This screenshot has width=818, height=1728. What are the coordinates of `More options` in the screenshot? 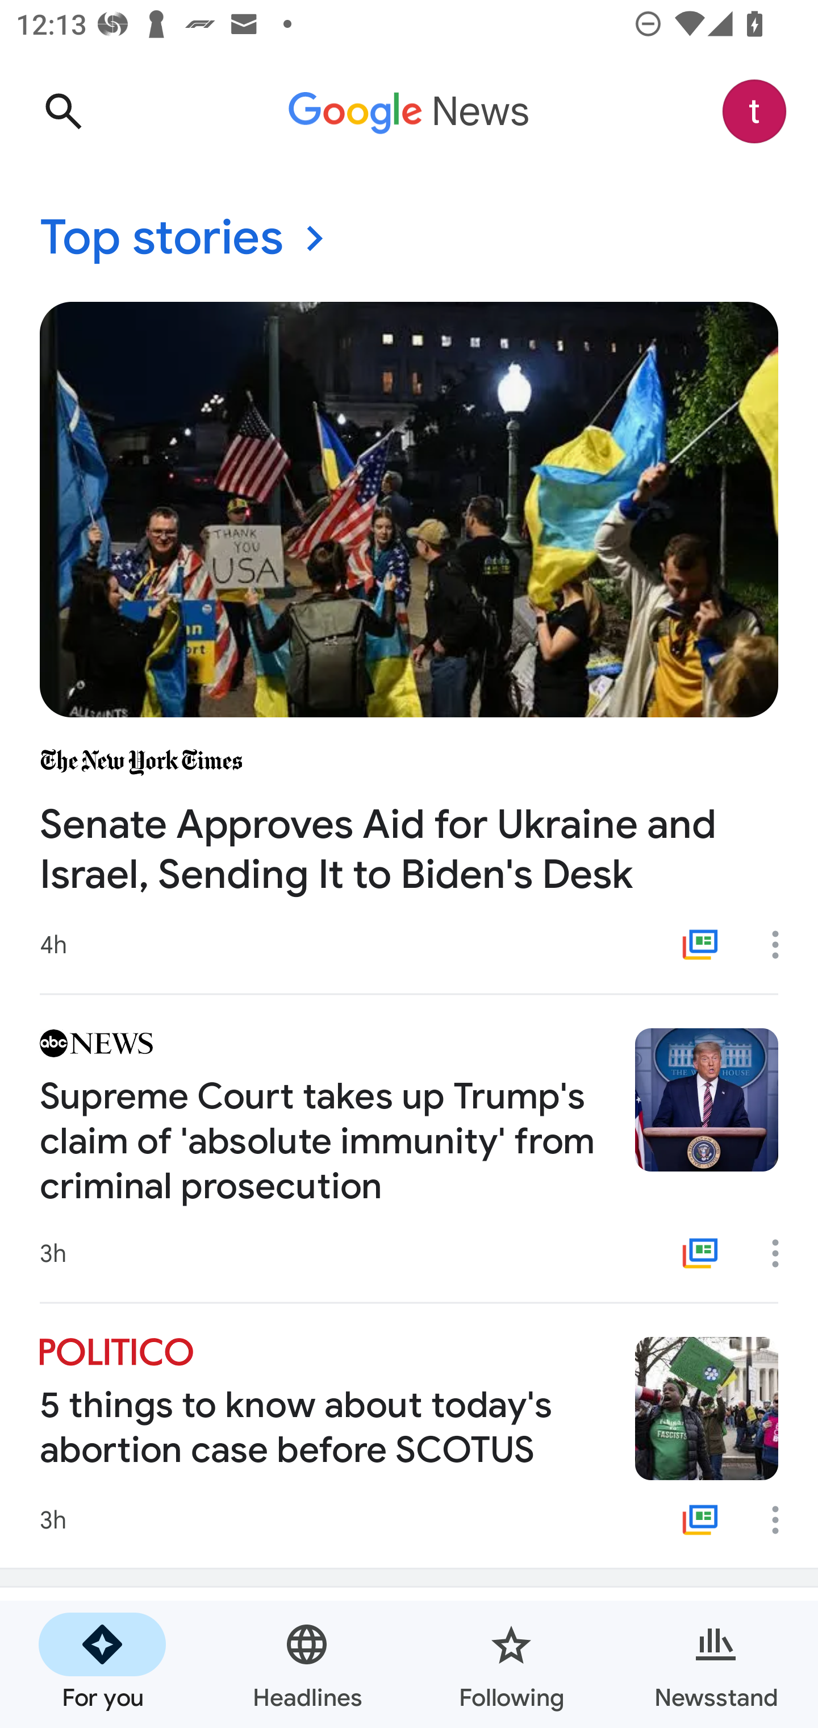 It's located at (783, 1253).